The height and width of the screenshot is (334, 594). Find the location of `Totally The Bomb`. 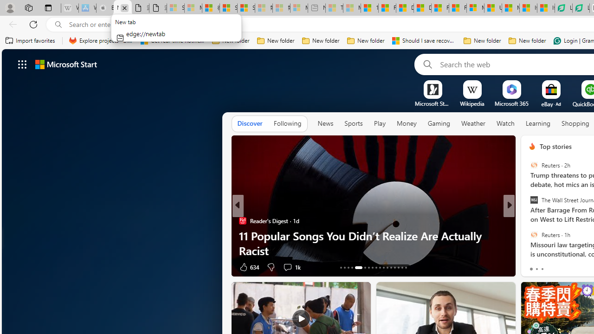

Totally The Bomb is located at coordinates (528, 236).